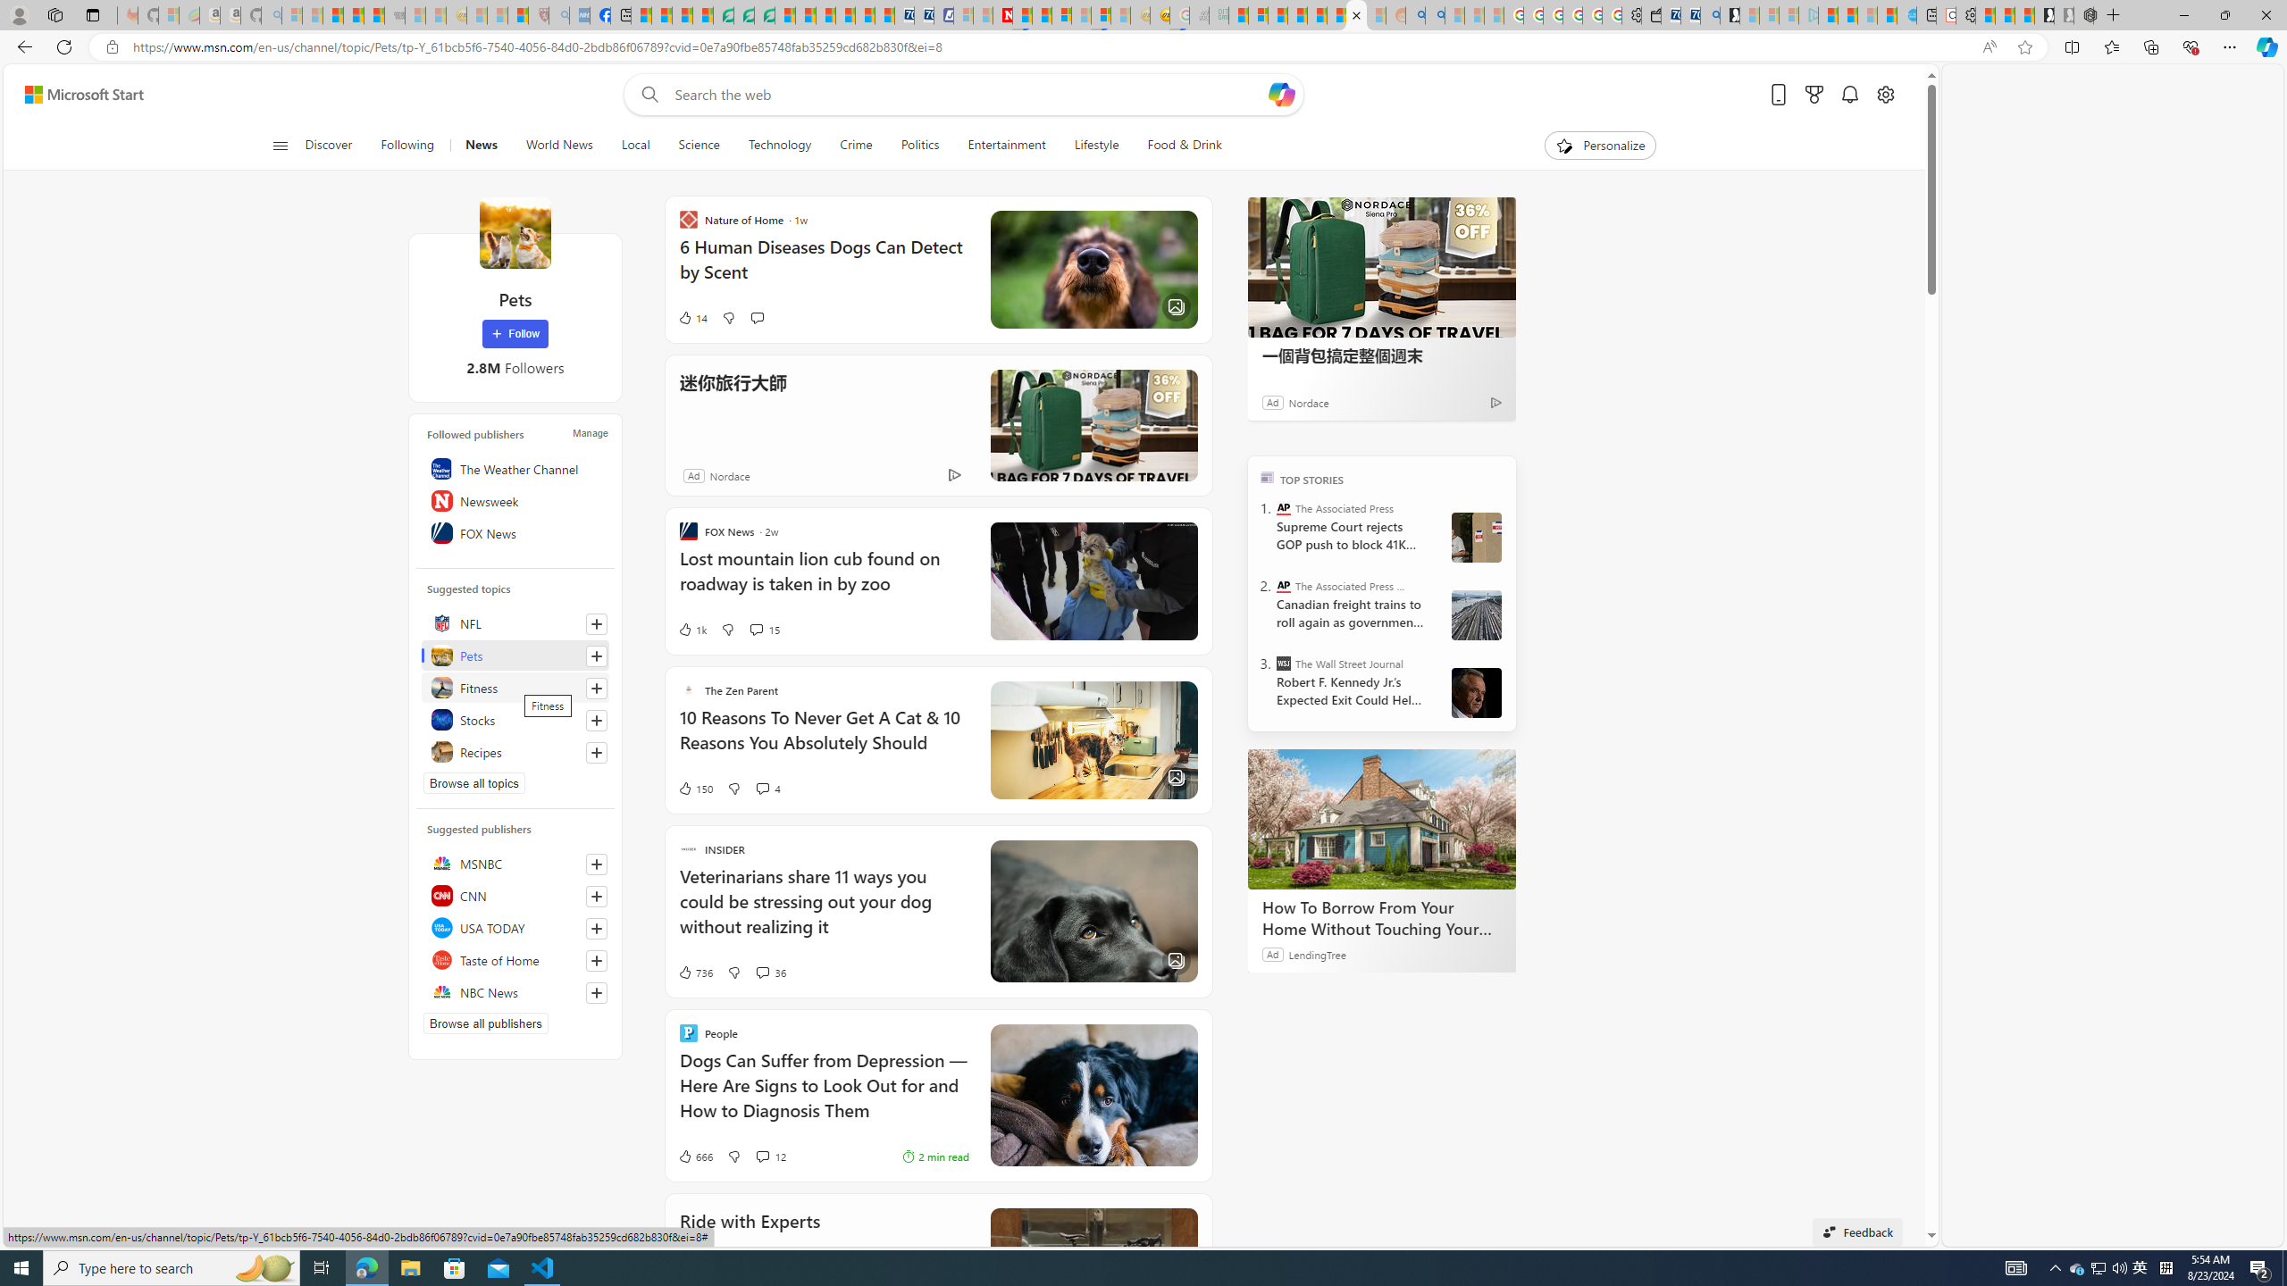 This screenshot has width=2287, height=1286. I want to click on Navy Quest, so click(1199, 15).